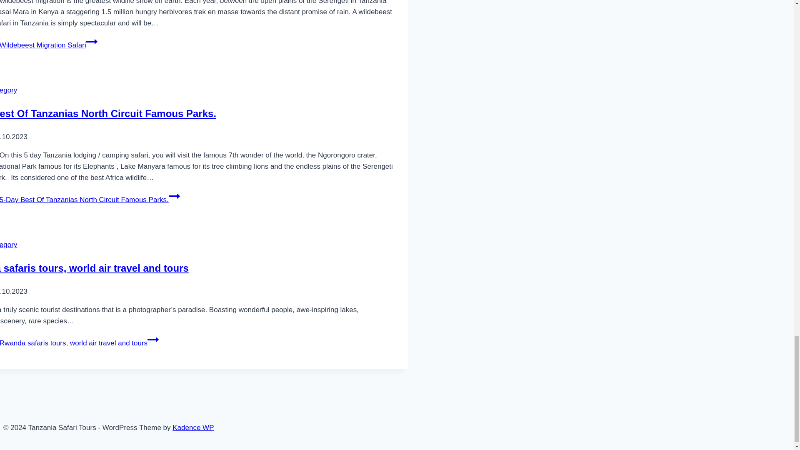  I want to click on Without Category, so click(8, 90).